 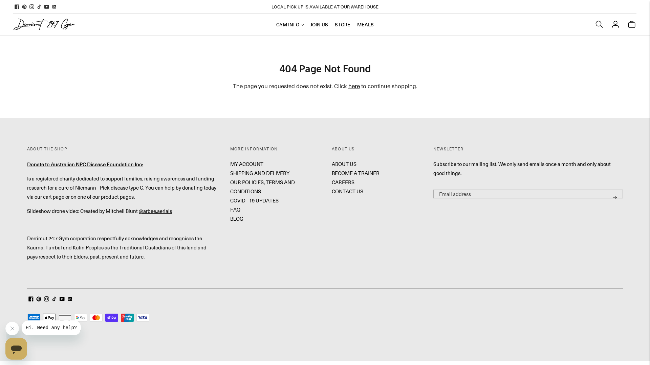 I want to click on Derrimut 24:7 Gym on LinkedIn,, so click(x=54, y=7).